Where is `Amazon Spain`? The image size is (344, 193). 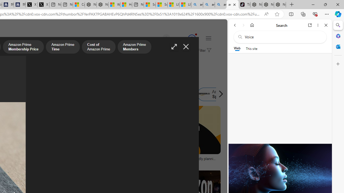 Amazon Spain is located at coordinates (204, 94).